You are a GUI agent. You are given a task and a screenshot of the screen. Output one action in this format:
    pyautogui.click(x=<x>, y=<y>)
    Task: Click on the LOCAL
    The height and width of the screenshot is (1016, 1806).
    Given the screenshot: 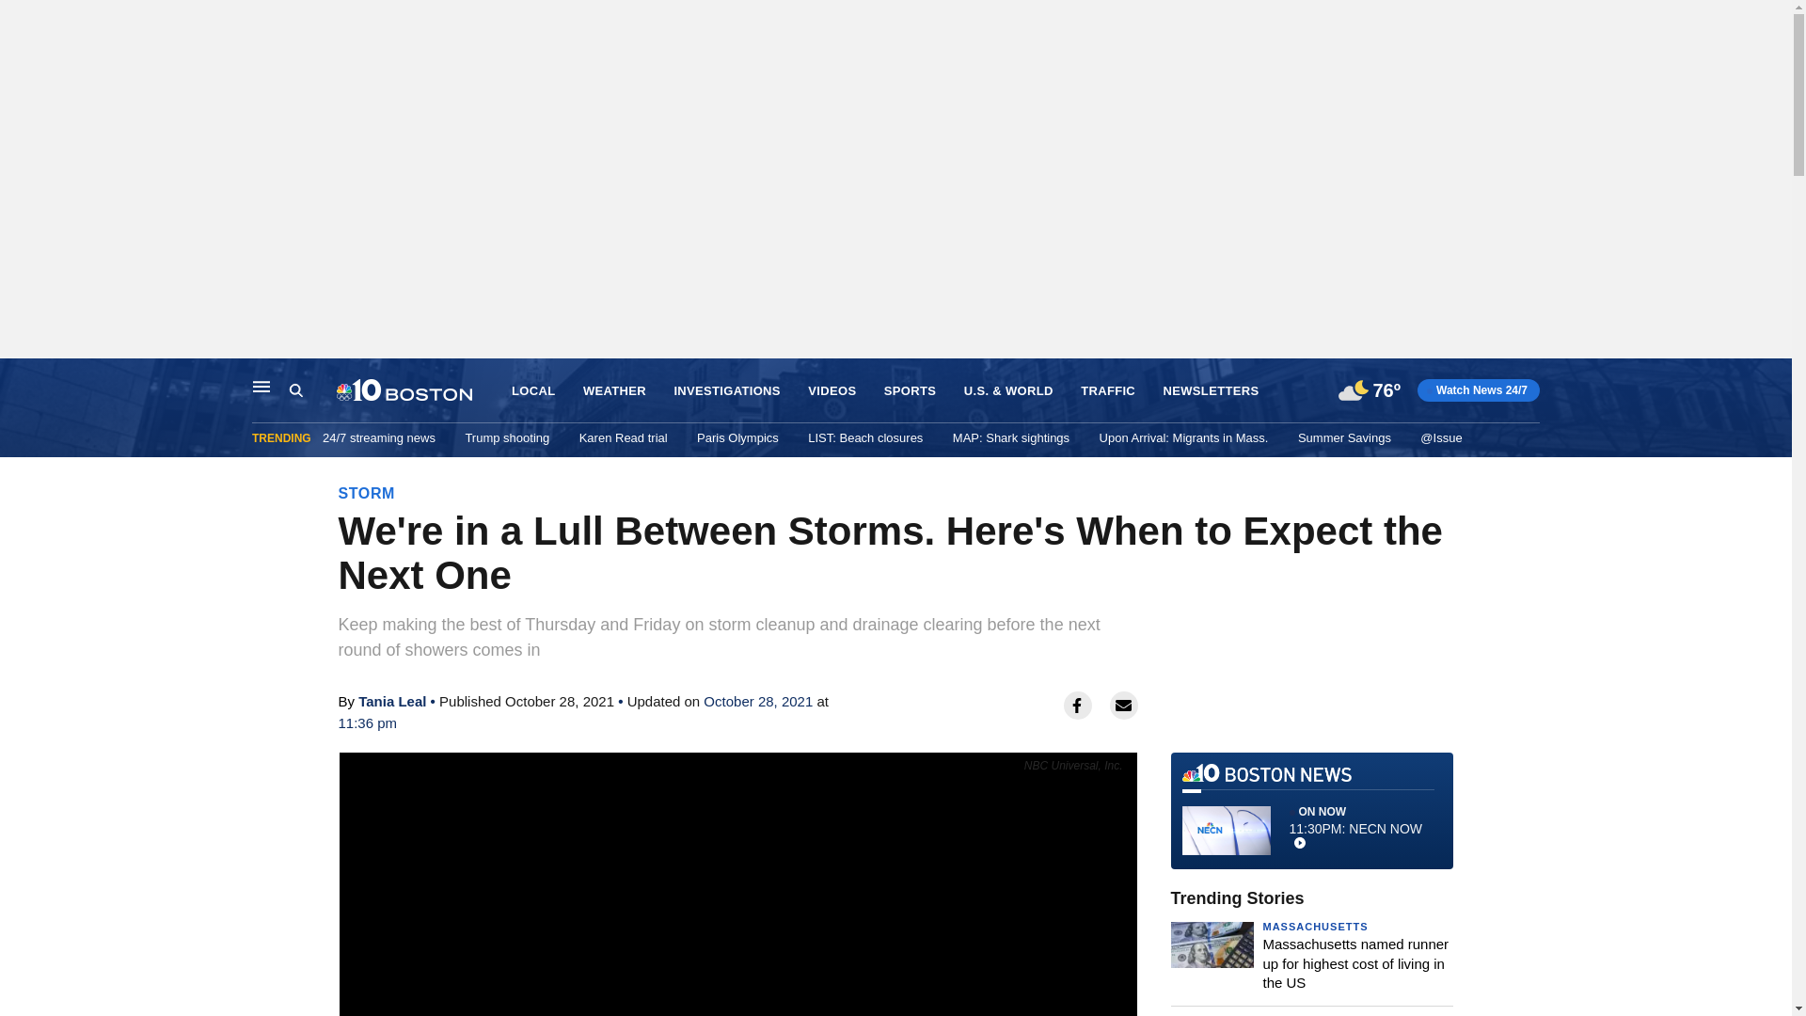 What is the action you would take?
    pyautogui.click(x=532, y=391)
    